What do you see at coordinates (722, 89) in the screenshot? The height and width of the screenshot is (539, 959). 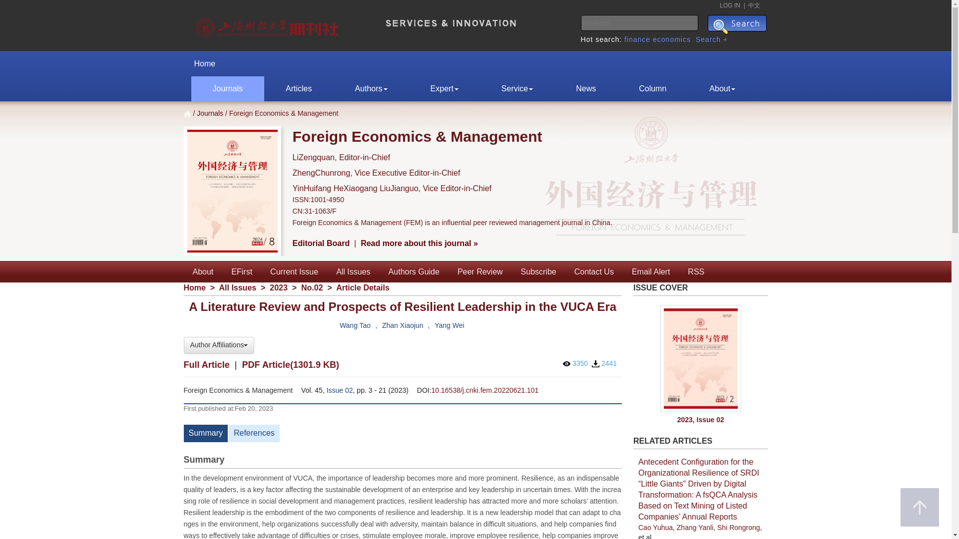 I see `About` at bounding box center [722, 89].